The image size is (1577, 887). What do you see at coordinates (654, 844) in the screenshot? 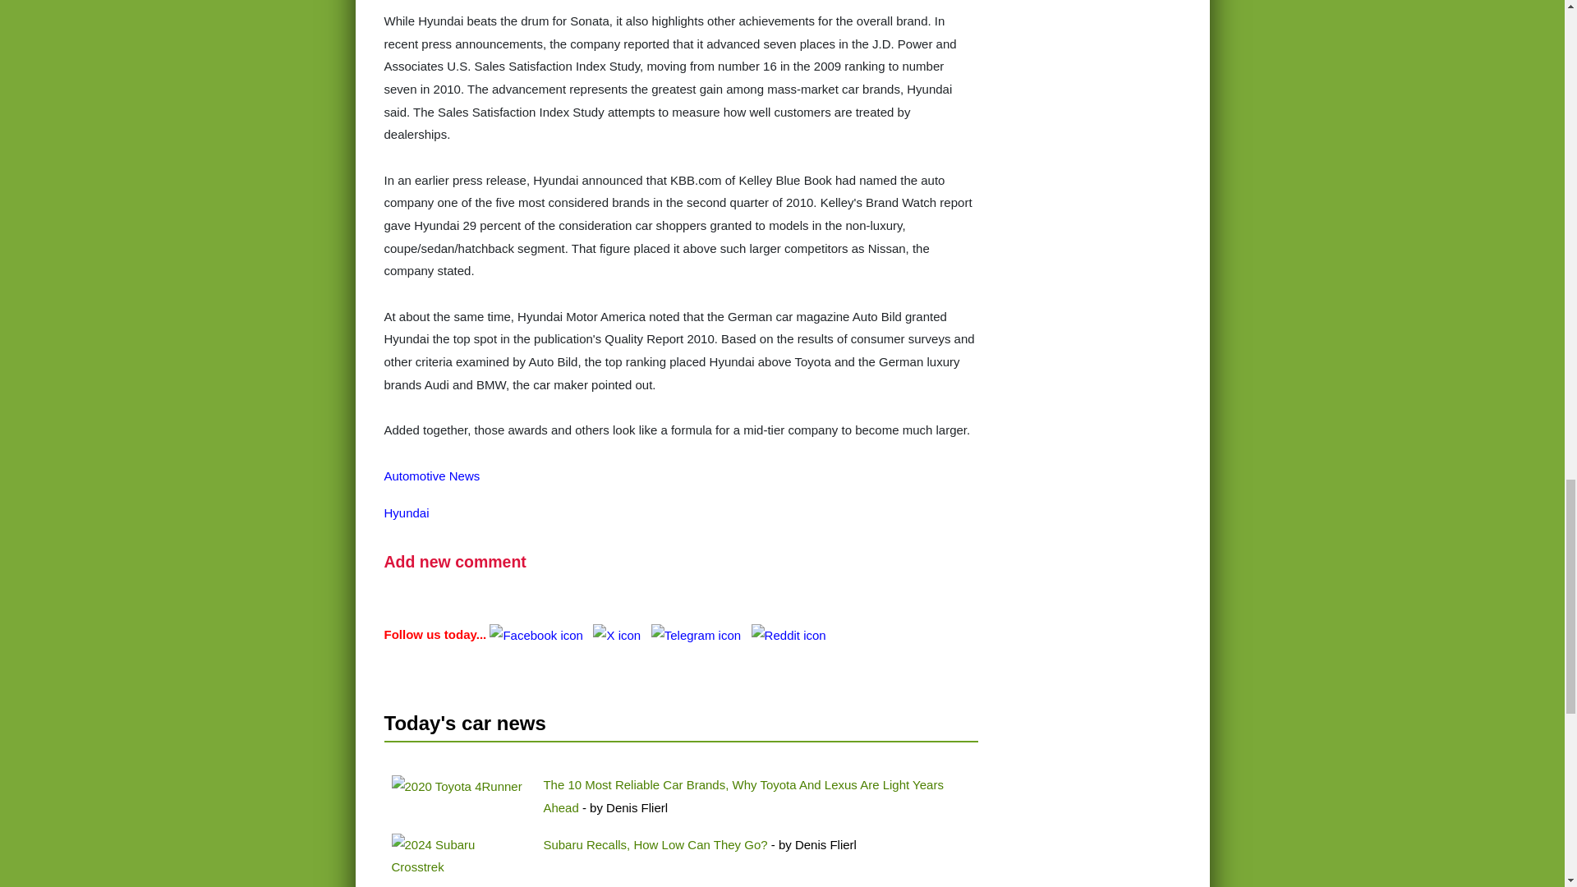
I see `Subaru Recalls, How Low Can They Go?` at bounding box center [654, 844].